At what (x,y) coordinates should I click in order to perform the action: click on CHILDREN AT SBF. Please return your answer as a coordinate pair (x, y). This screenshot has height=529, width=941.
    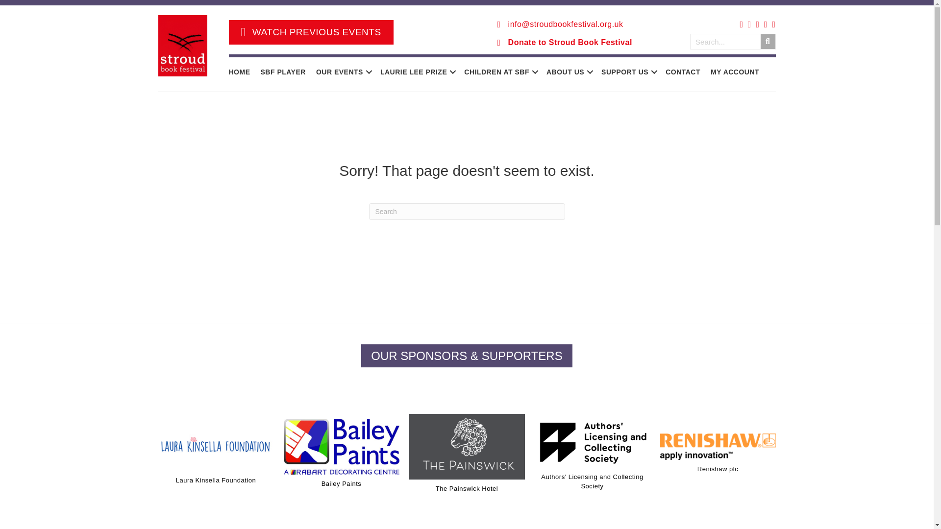
    Looking at the image, I should click on (500, 72).